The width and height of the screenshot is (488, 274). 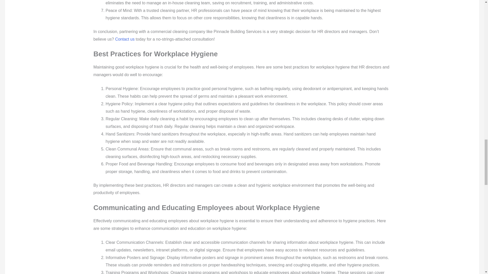 I want to click on Contact us, so click(x=125, y=39).